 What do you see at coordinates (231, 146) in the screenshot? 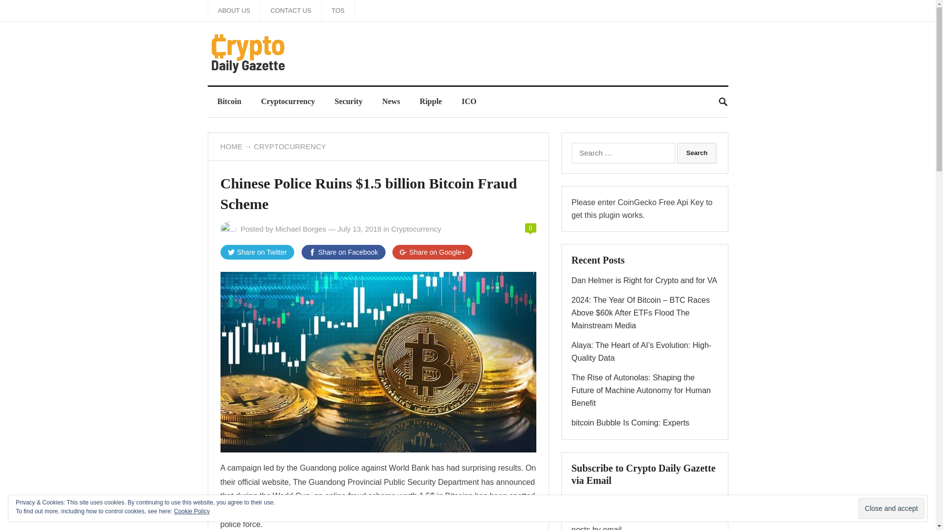
I see `HOME` at bounding box center [231, 146].